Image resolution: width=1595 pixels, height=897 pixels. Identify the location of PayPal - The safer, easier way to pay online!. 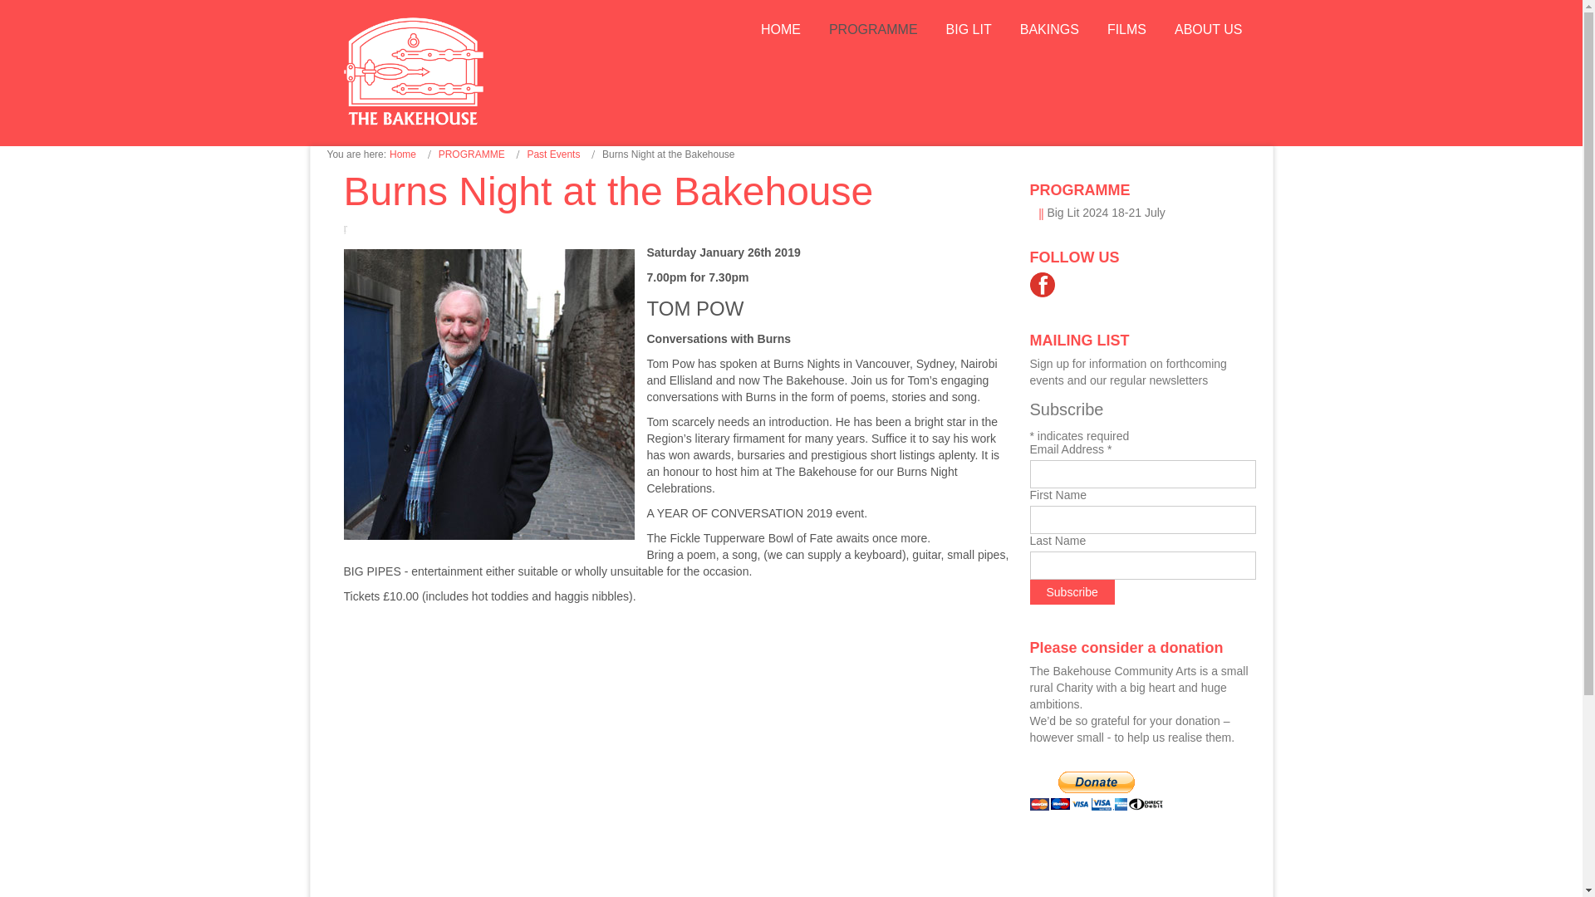
(1097, 791).